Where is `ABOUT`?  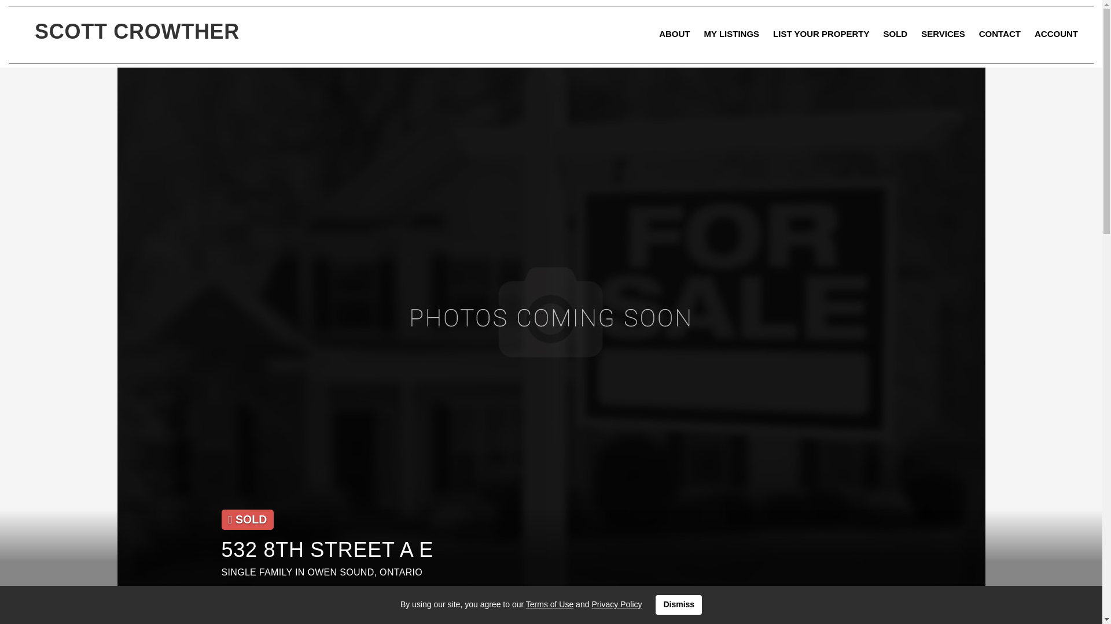 ABOUT is located at coordinates (674, 34).